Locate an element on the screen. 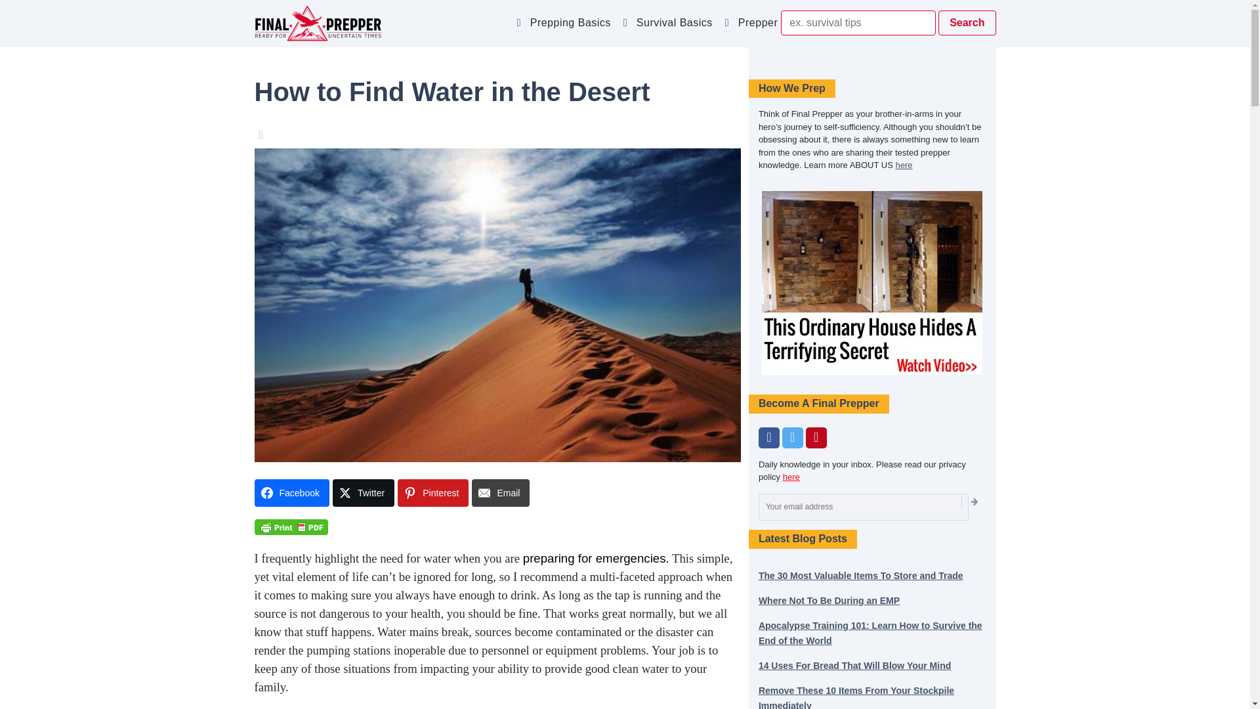 This screenshot has width=1260, height=709. Search is located at coordinates (967, 23).